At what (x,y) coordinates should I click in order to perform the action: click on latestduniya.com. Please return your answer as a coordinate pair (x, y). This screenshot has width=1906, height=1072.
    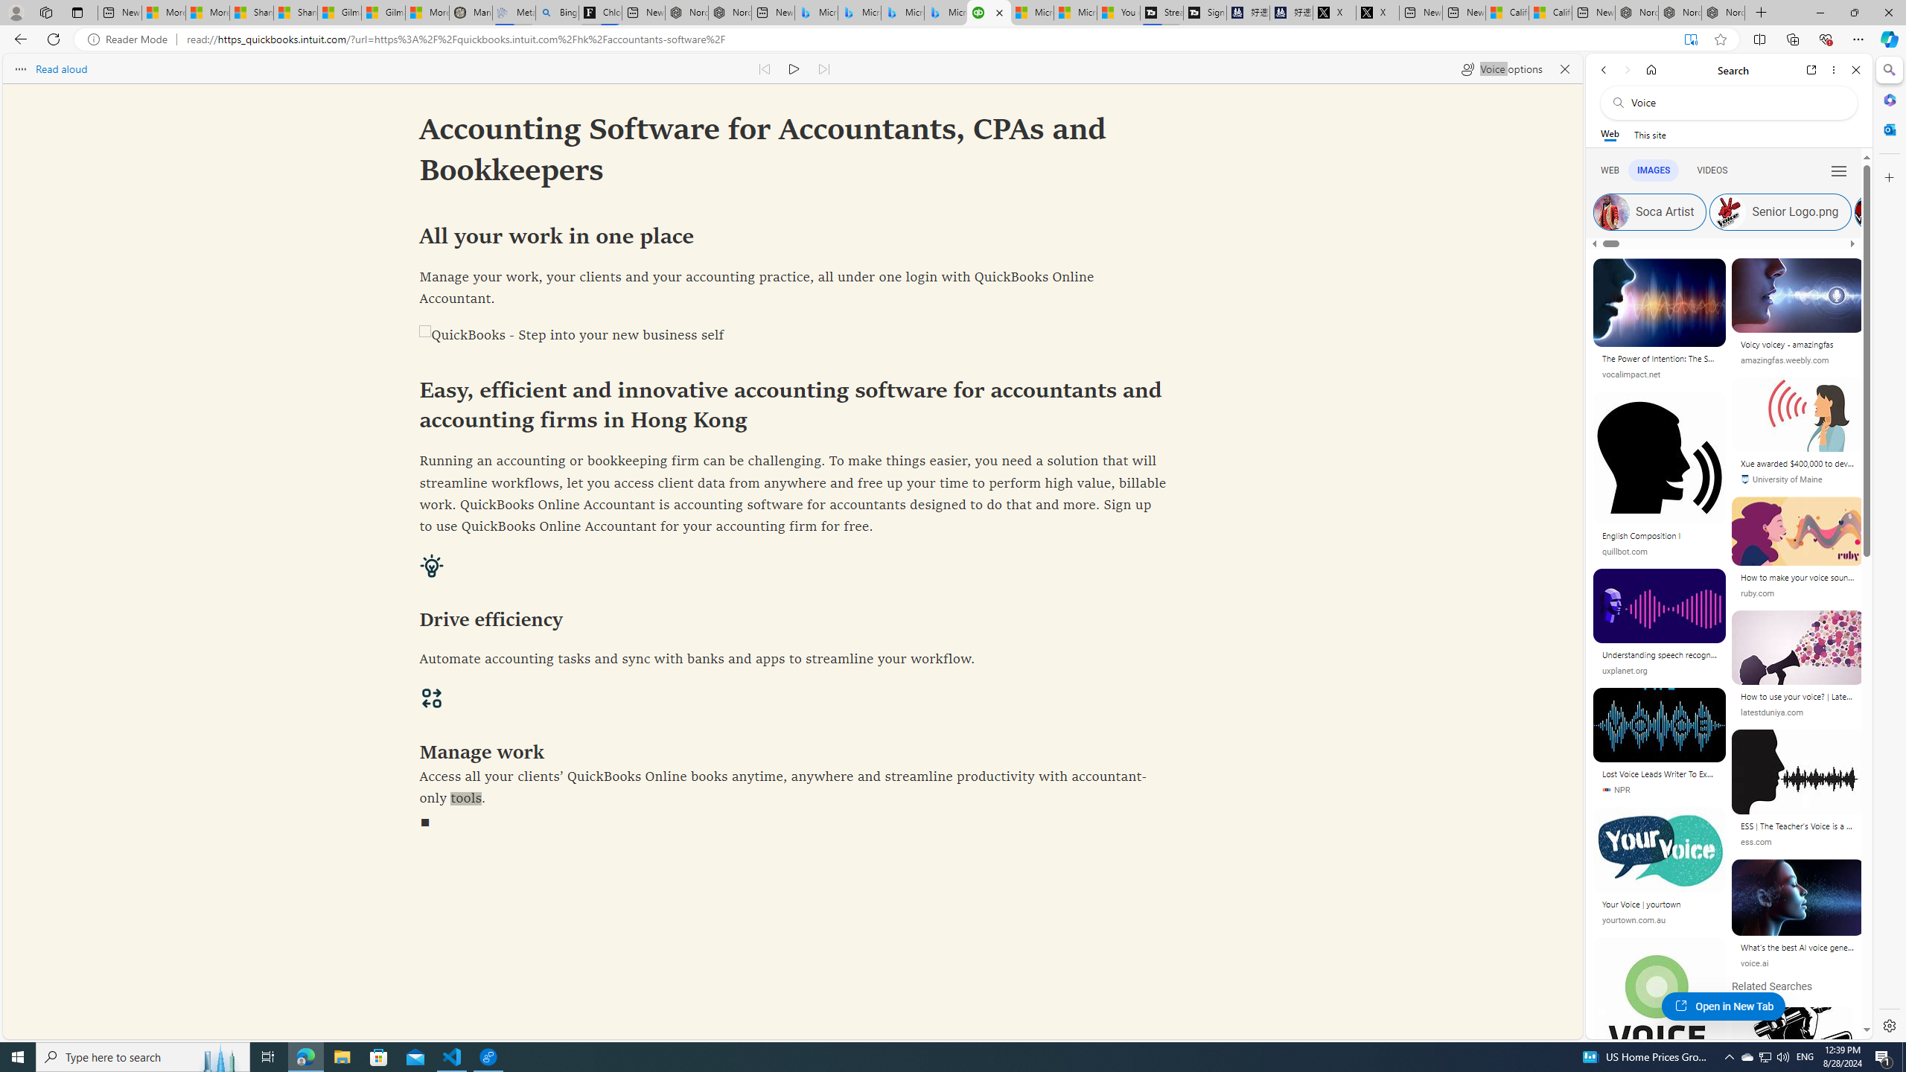
    Looking at the image, I should click on (1771, 712).